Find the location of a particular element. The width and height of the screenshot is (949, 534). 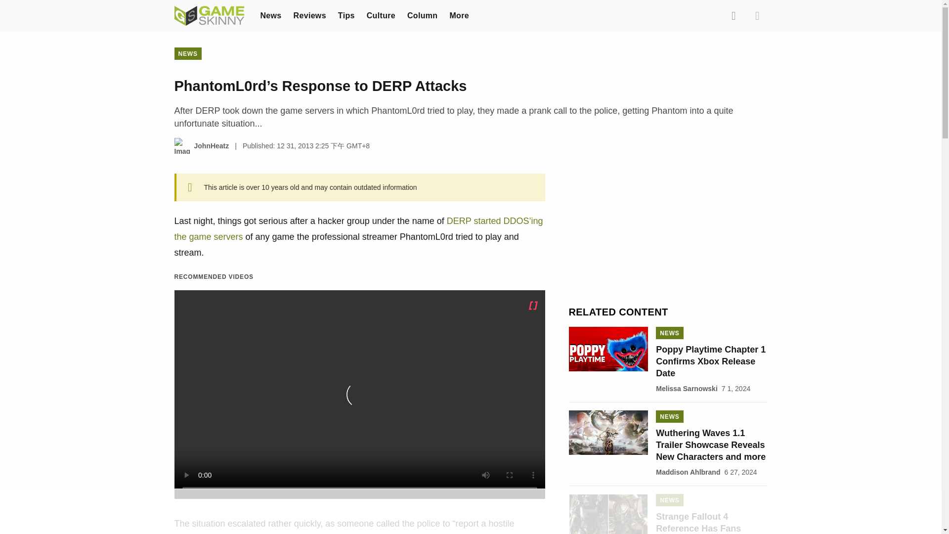

NEWS is located at coordinates (187, 53).